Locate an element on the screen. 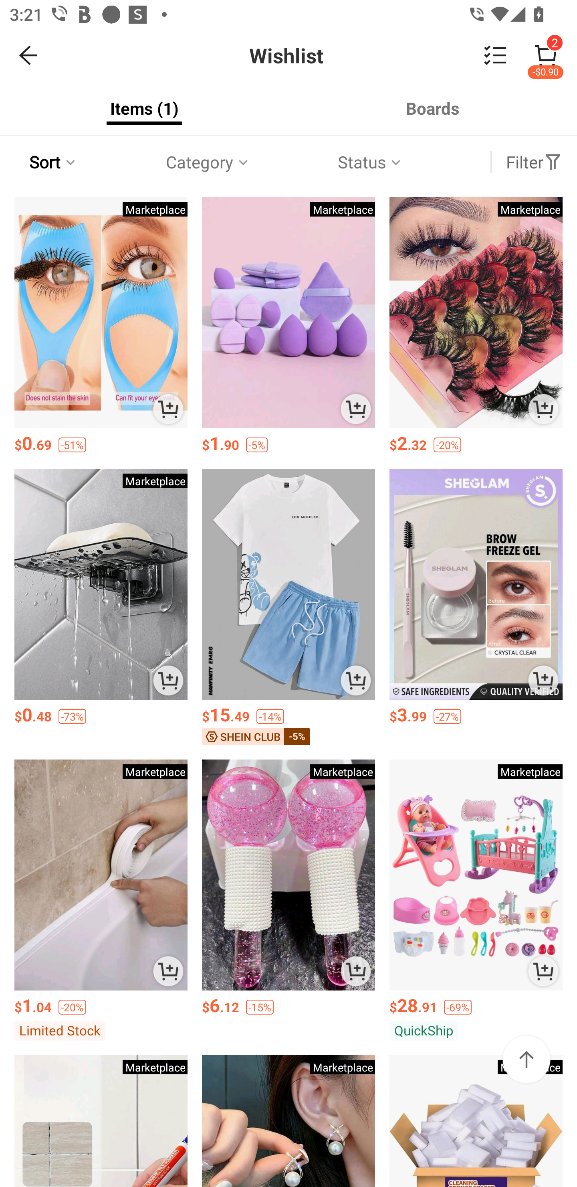 This screenshot has width=577, height=1187. Filter is located at coordinates (534, 162).